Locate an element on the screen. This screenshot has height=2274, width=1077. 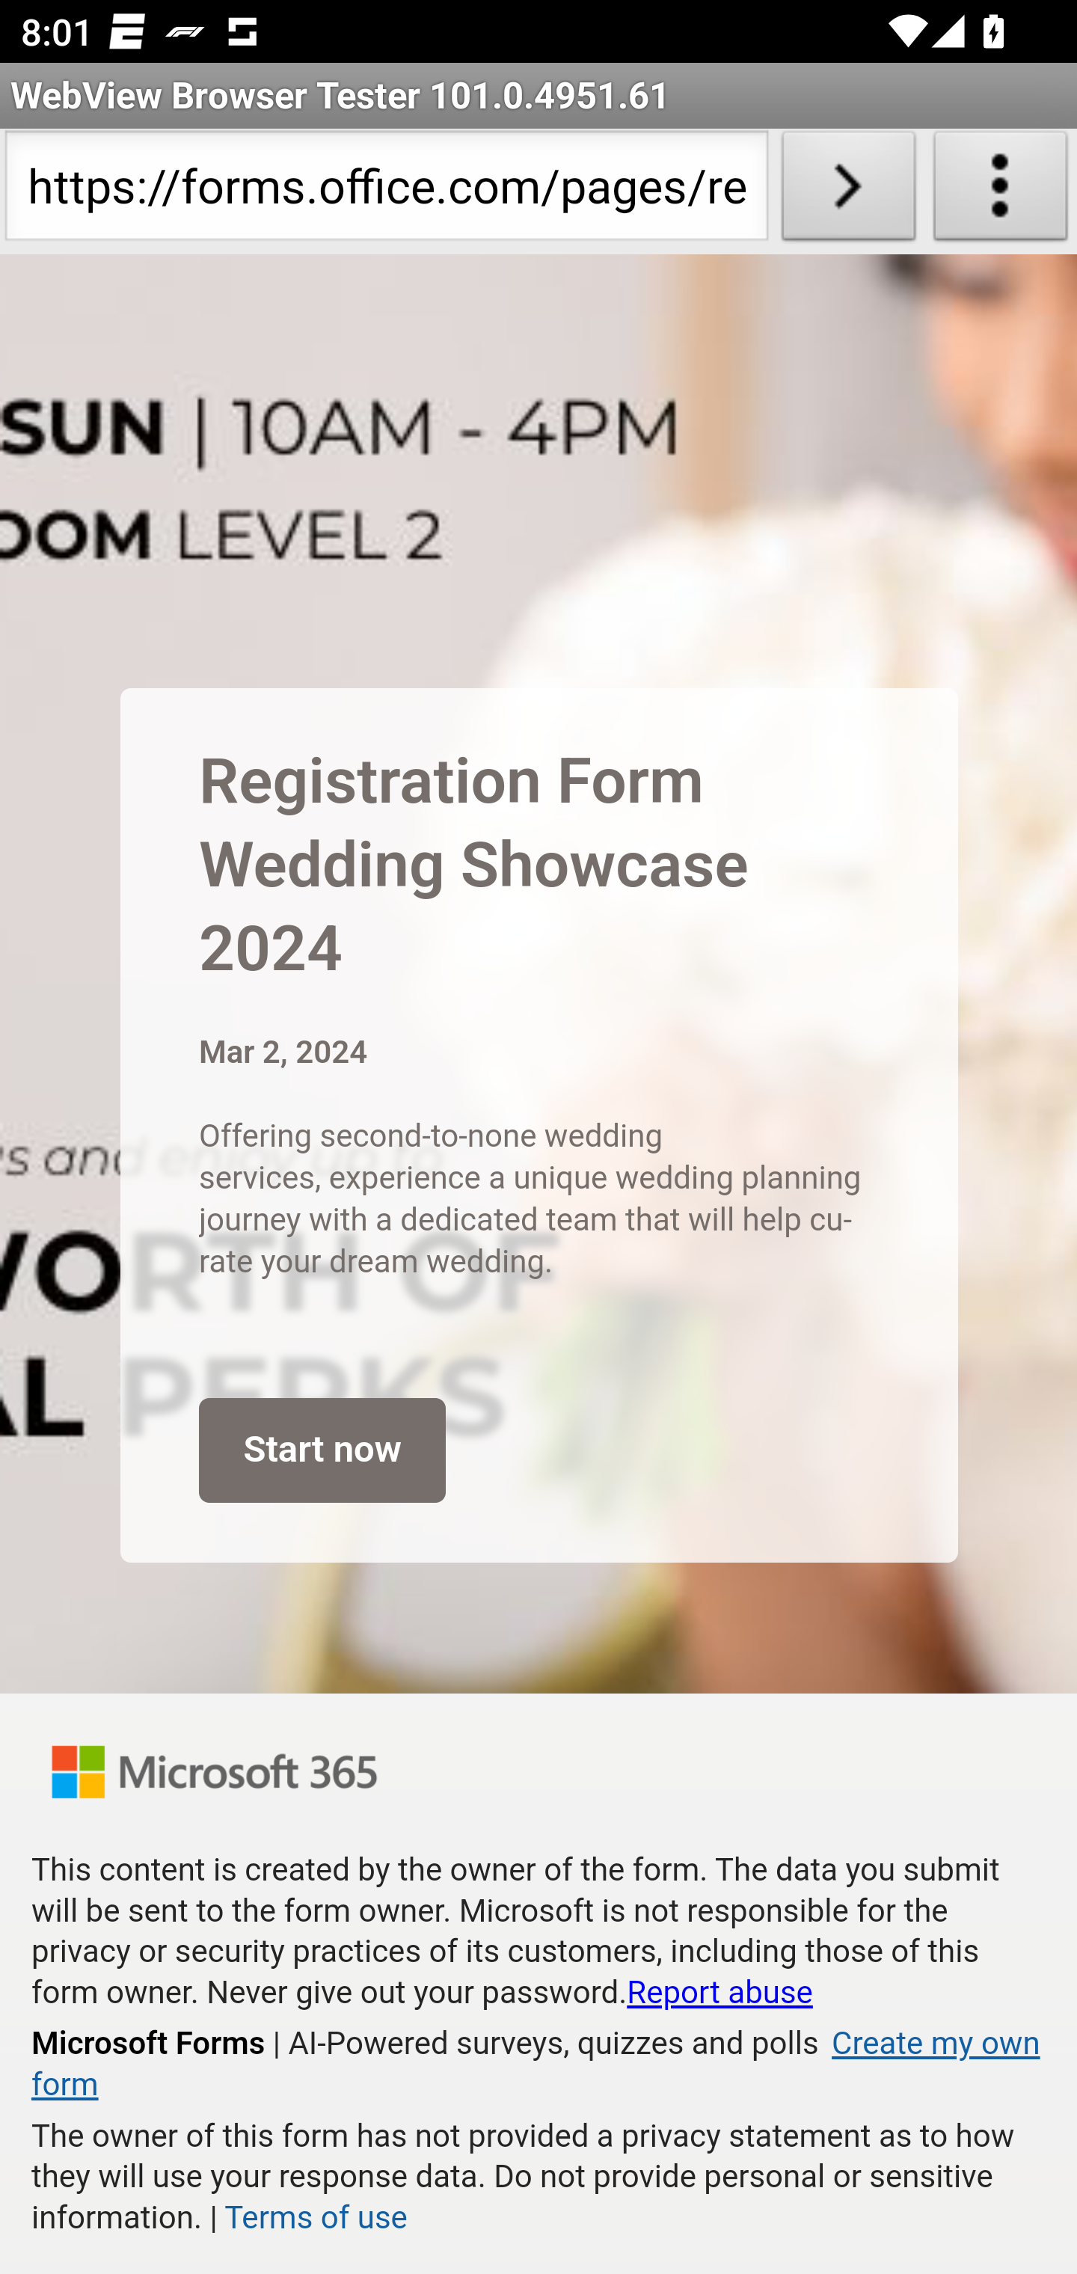
Terms of use is located at coordinates (314, 2218).